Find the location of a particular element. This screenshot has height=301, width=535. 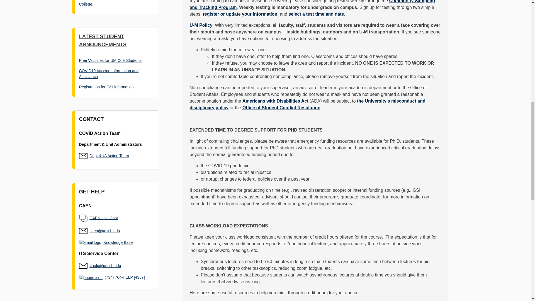

Registration for F21 information is located at coordinates (106, 87).